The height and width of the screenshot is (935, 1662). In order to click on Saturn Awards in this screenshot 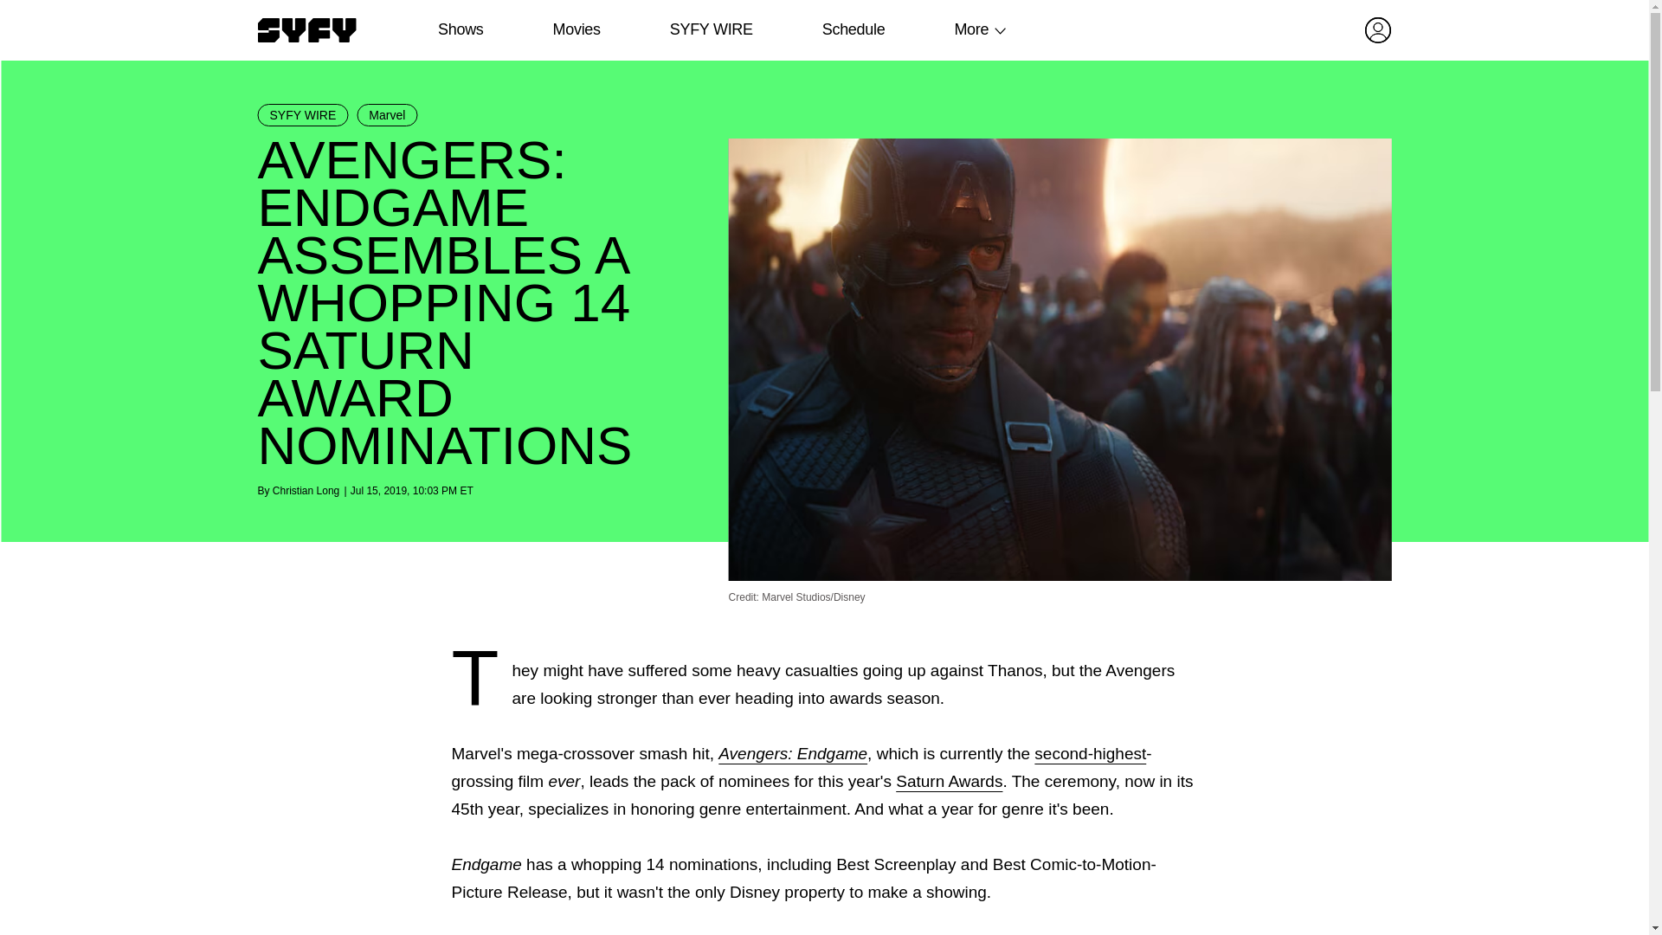, I will do `click(949, 781)`.